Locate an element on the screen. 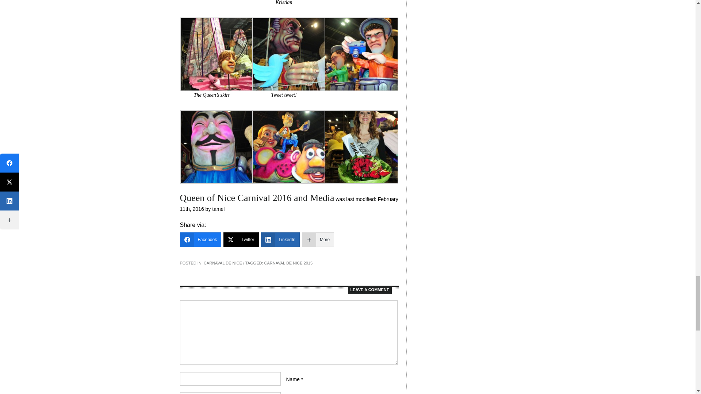 Image resolution: width=701 pixels, height=394 pixels. Twitter is located at coordinates (241, 240).